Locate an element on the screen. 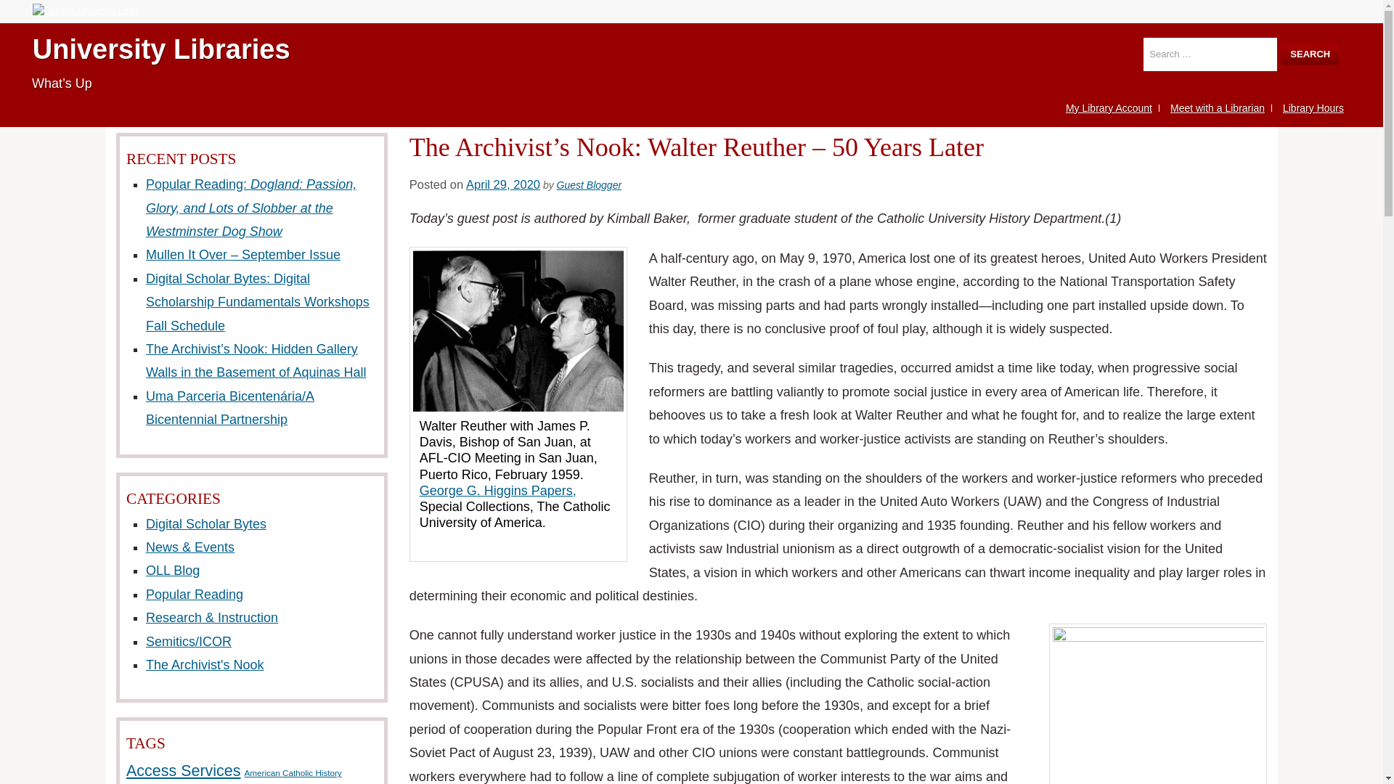 Image resolution: width=1394 pixels, height=784 pixels. Library Hours is located at coordinates (1313, 107).